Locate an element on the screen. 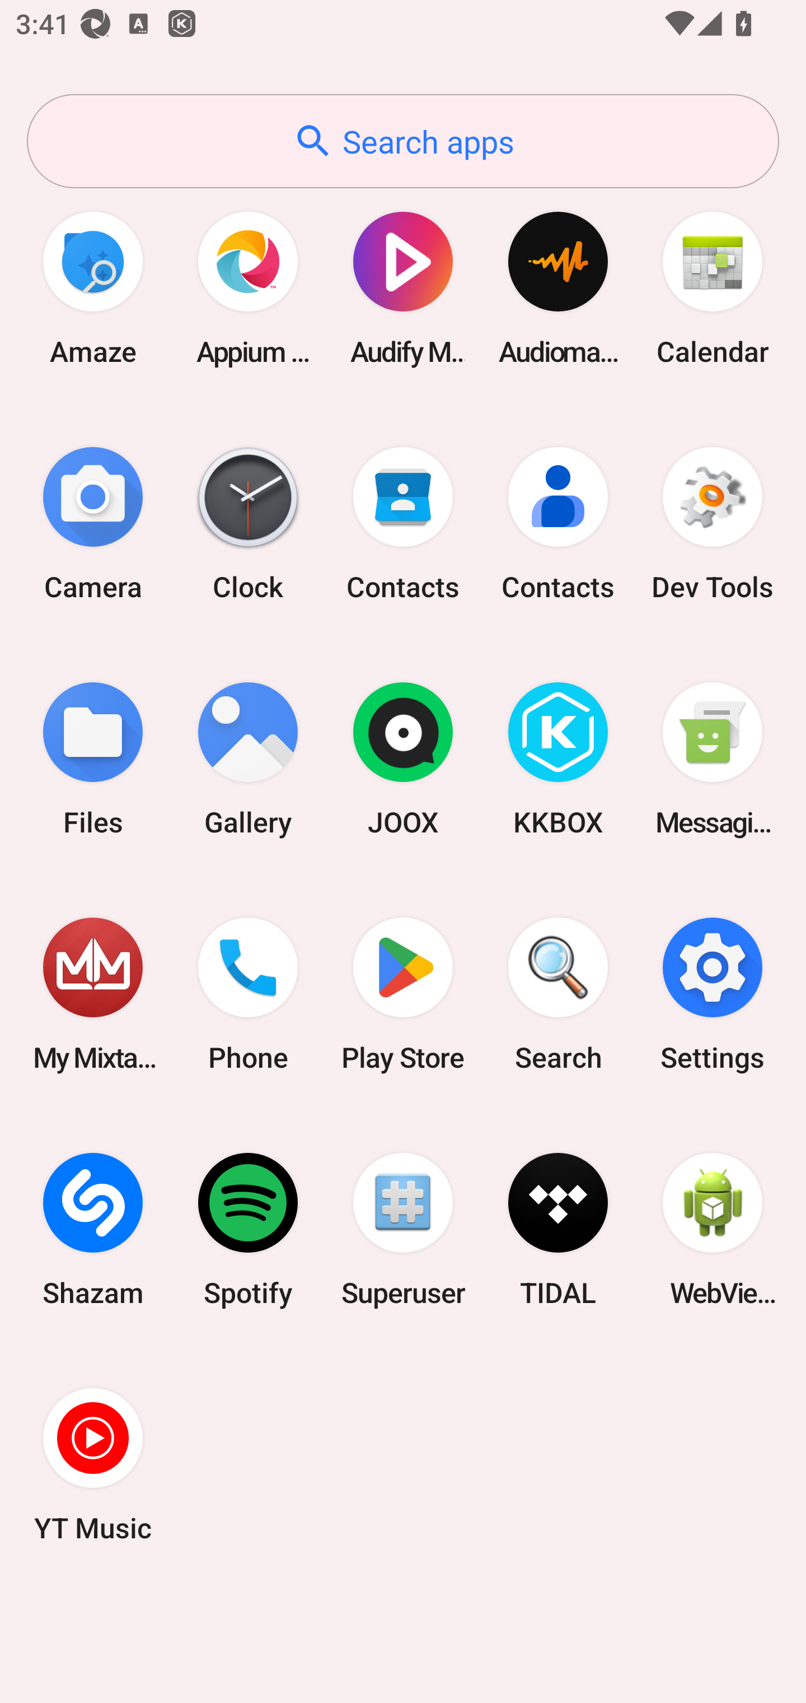 This screenshot has width=806, height=1703. TIDAL is located at coordinates (557, 1229).